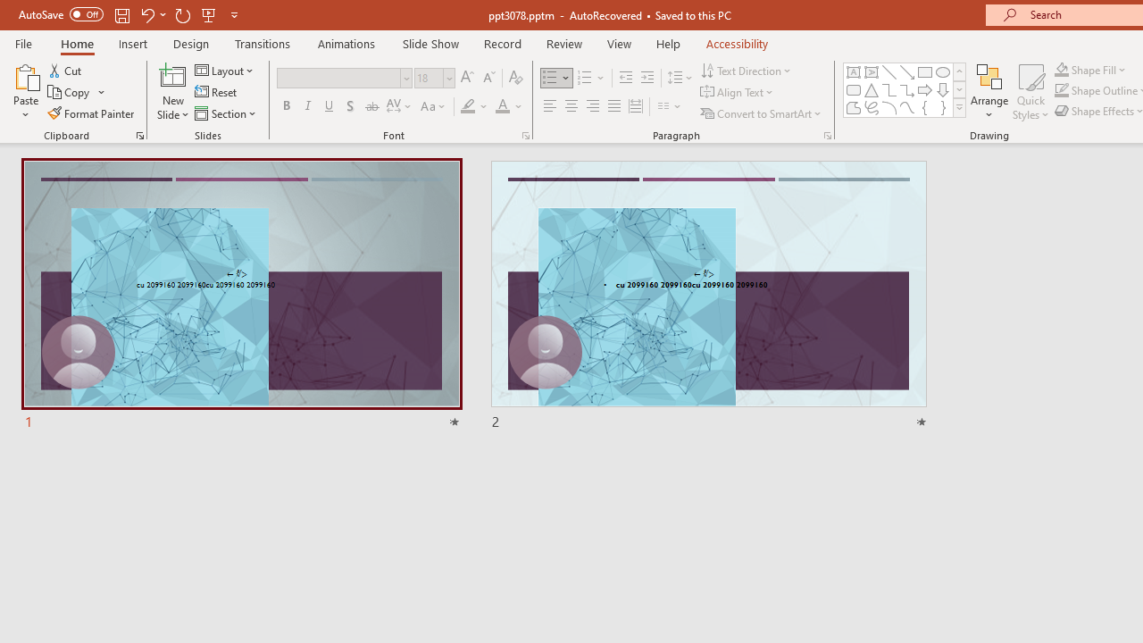 The width and height of the screenshot is (1143, 643). What do you see at coordinates (345, 79) in the screenshot?
I see `Font` at bounding box center [345, 79].